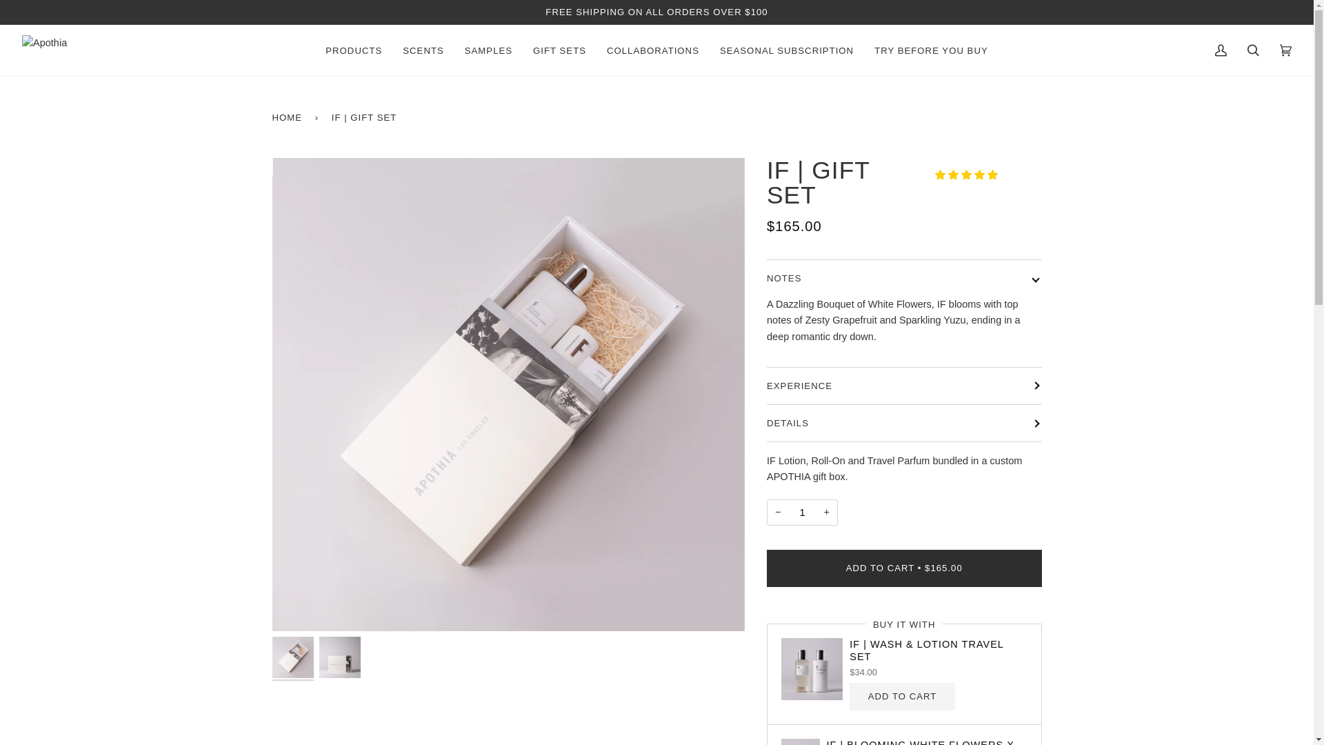  What do you see at coordinates (488, 50) in the screenshot?
I see `SAMPLES` at bounding box center [488, 50].